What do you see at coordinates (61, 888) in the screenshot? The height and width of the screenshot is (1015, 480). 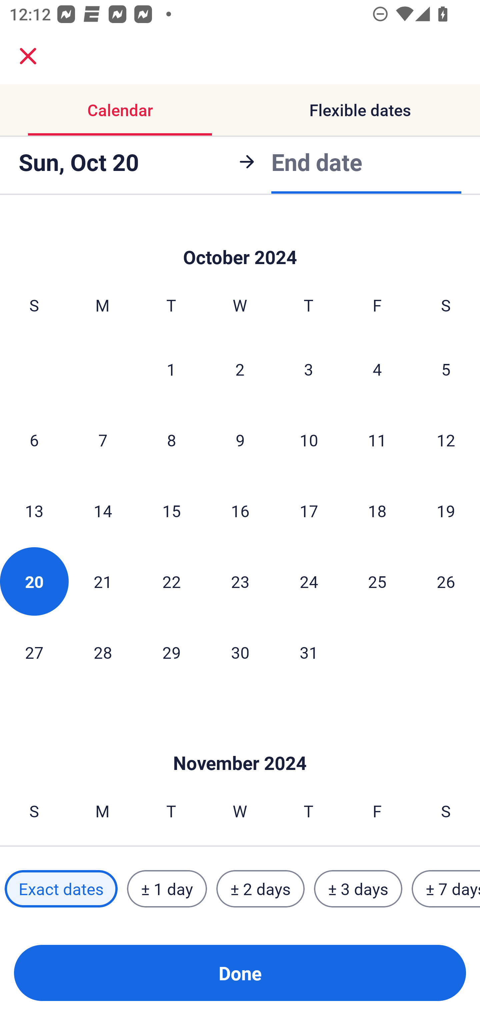 I see `Exact dates` at bounding box center [61, 888].